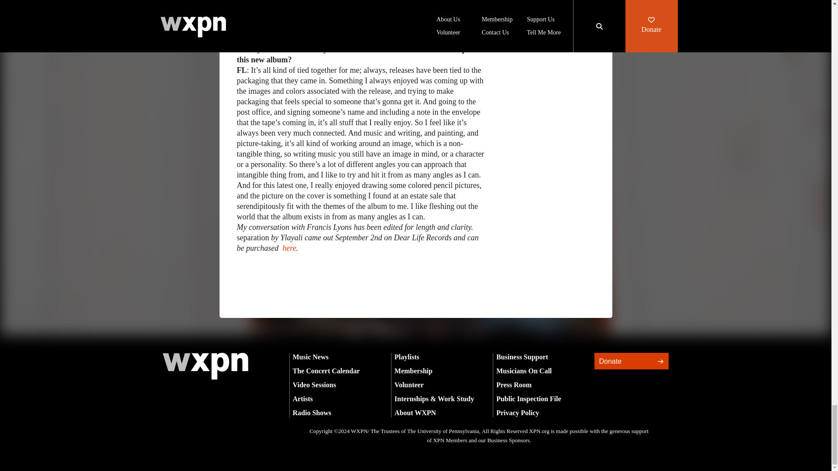  Describe the element at coordinates (522, 356) in the screenshot. I see `Business Support` at that location.